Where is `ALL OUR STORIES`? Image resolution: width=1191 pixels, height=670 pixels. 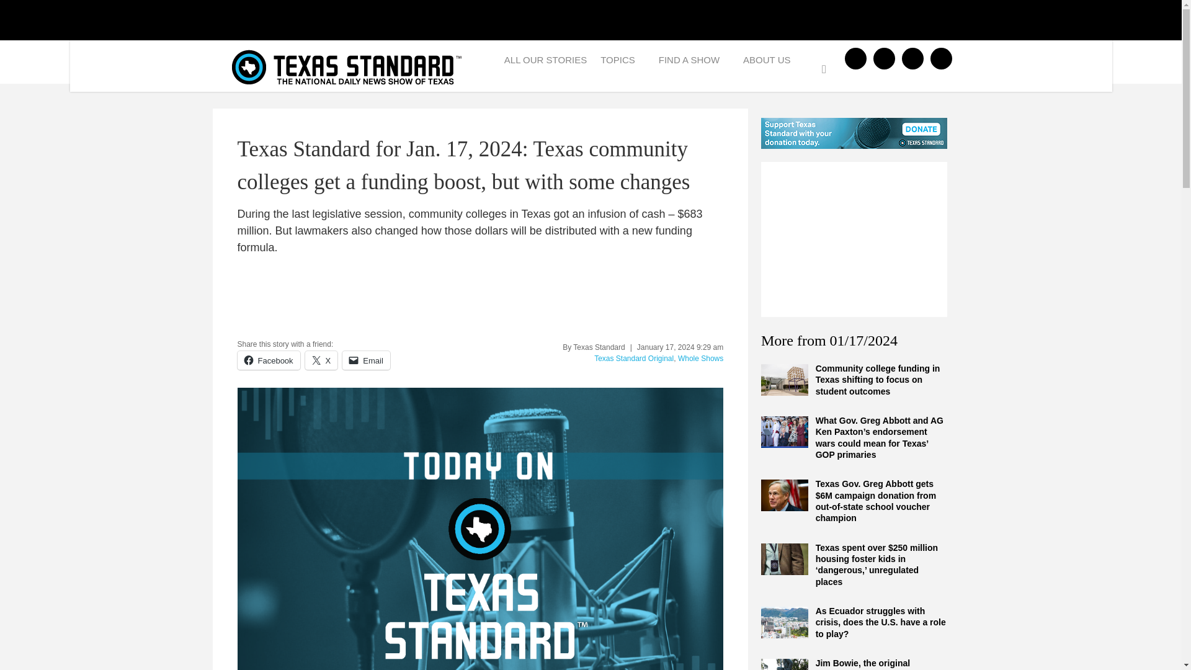
ALL OUR STORIES is located at coordinates (545, 63).